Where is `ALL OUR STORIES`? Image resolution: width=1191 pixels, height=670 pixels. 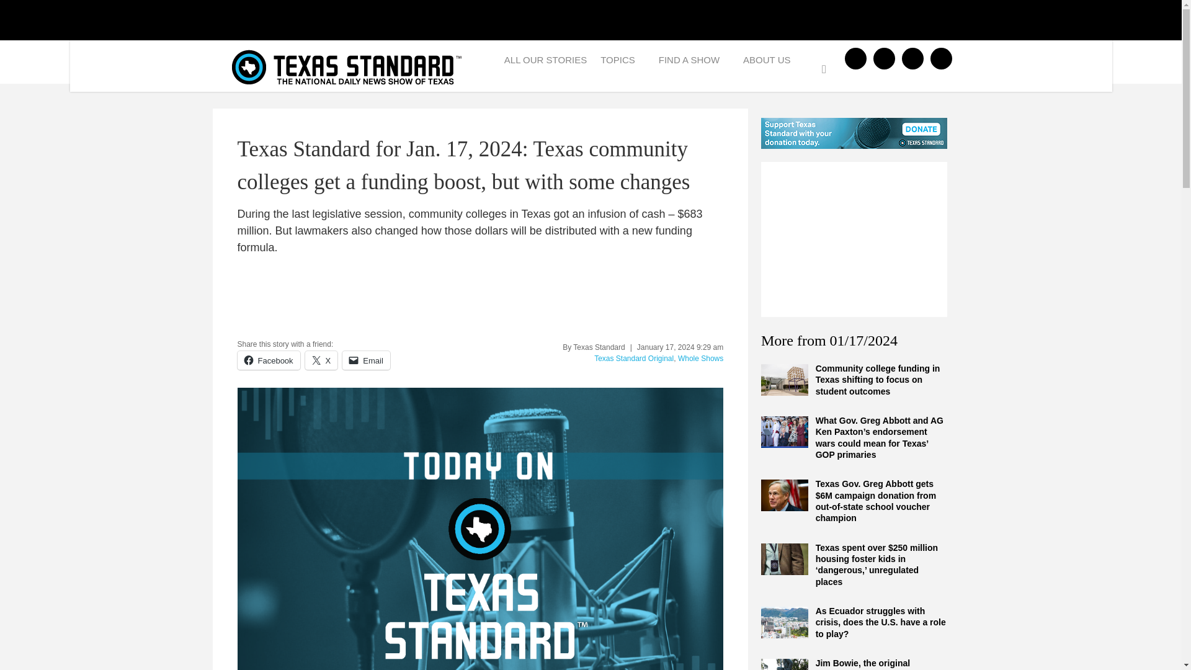
ALL OUR STORIES is located at coordinates (545, 63).